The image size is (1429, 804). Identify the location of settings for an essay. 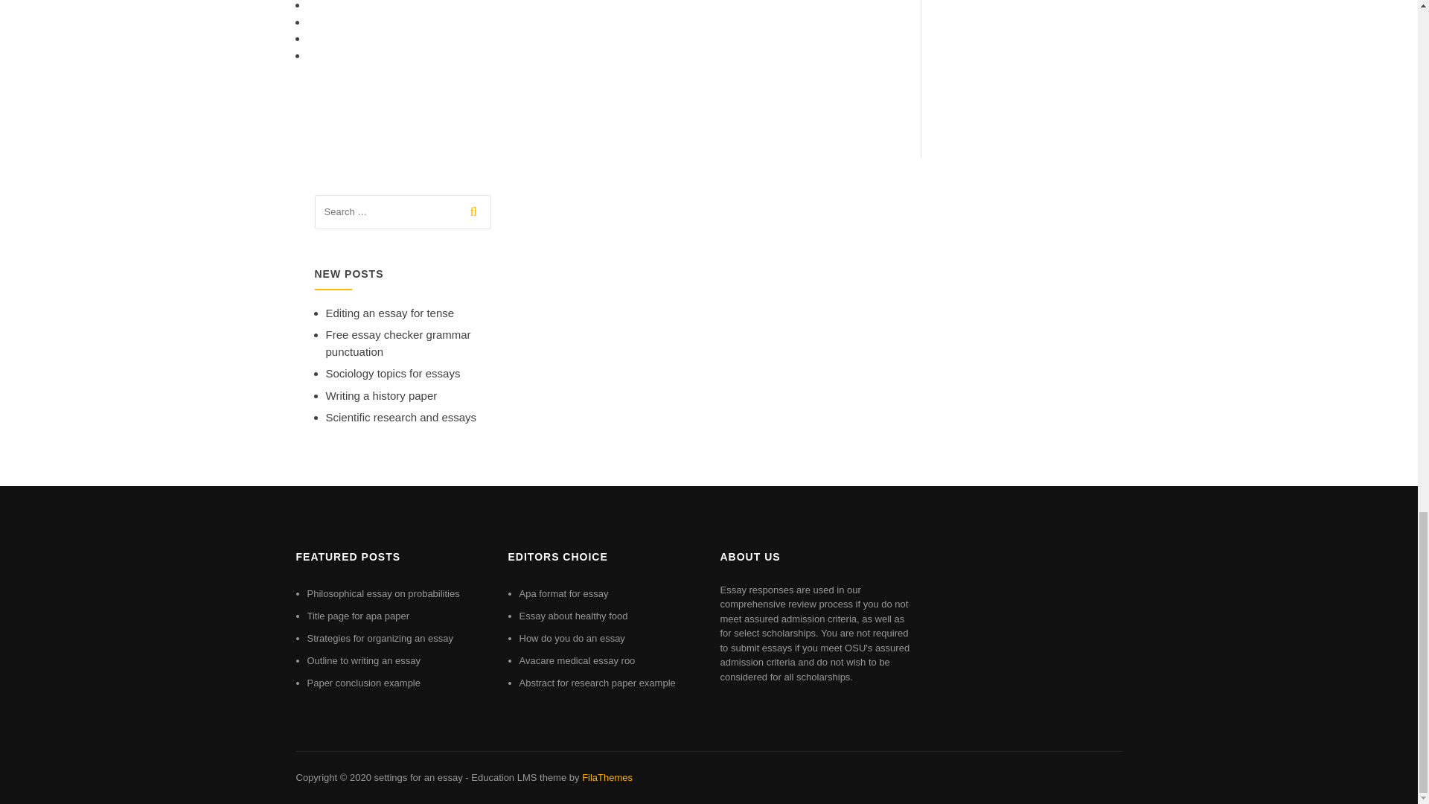
(417, 777).